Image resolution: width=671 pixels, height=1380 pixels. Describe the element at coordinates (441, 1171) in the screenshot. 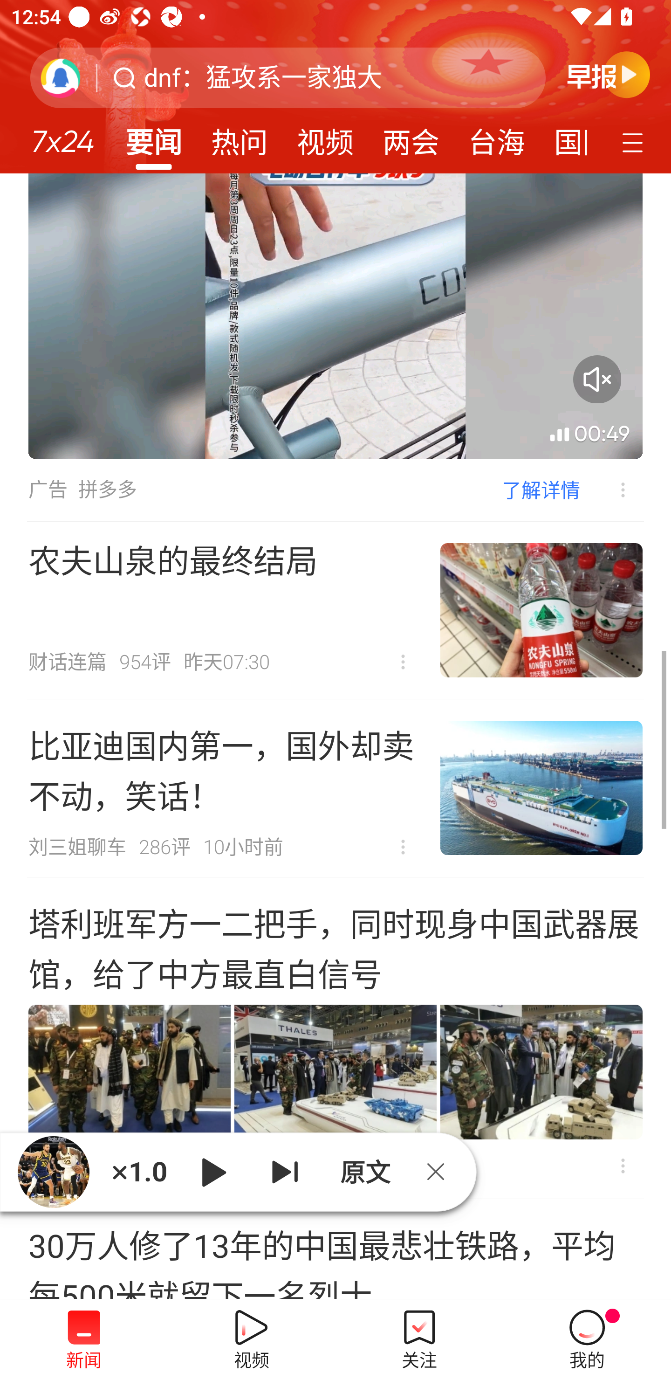

I see ` 关闭` at that location.